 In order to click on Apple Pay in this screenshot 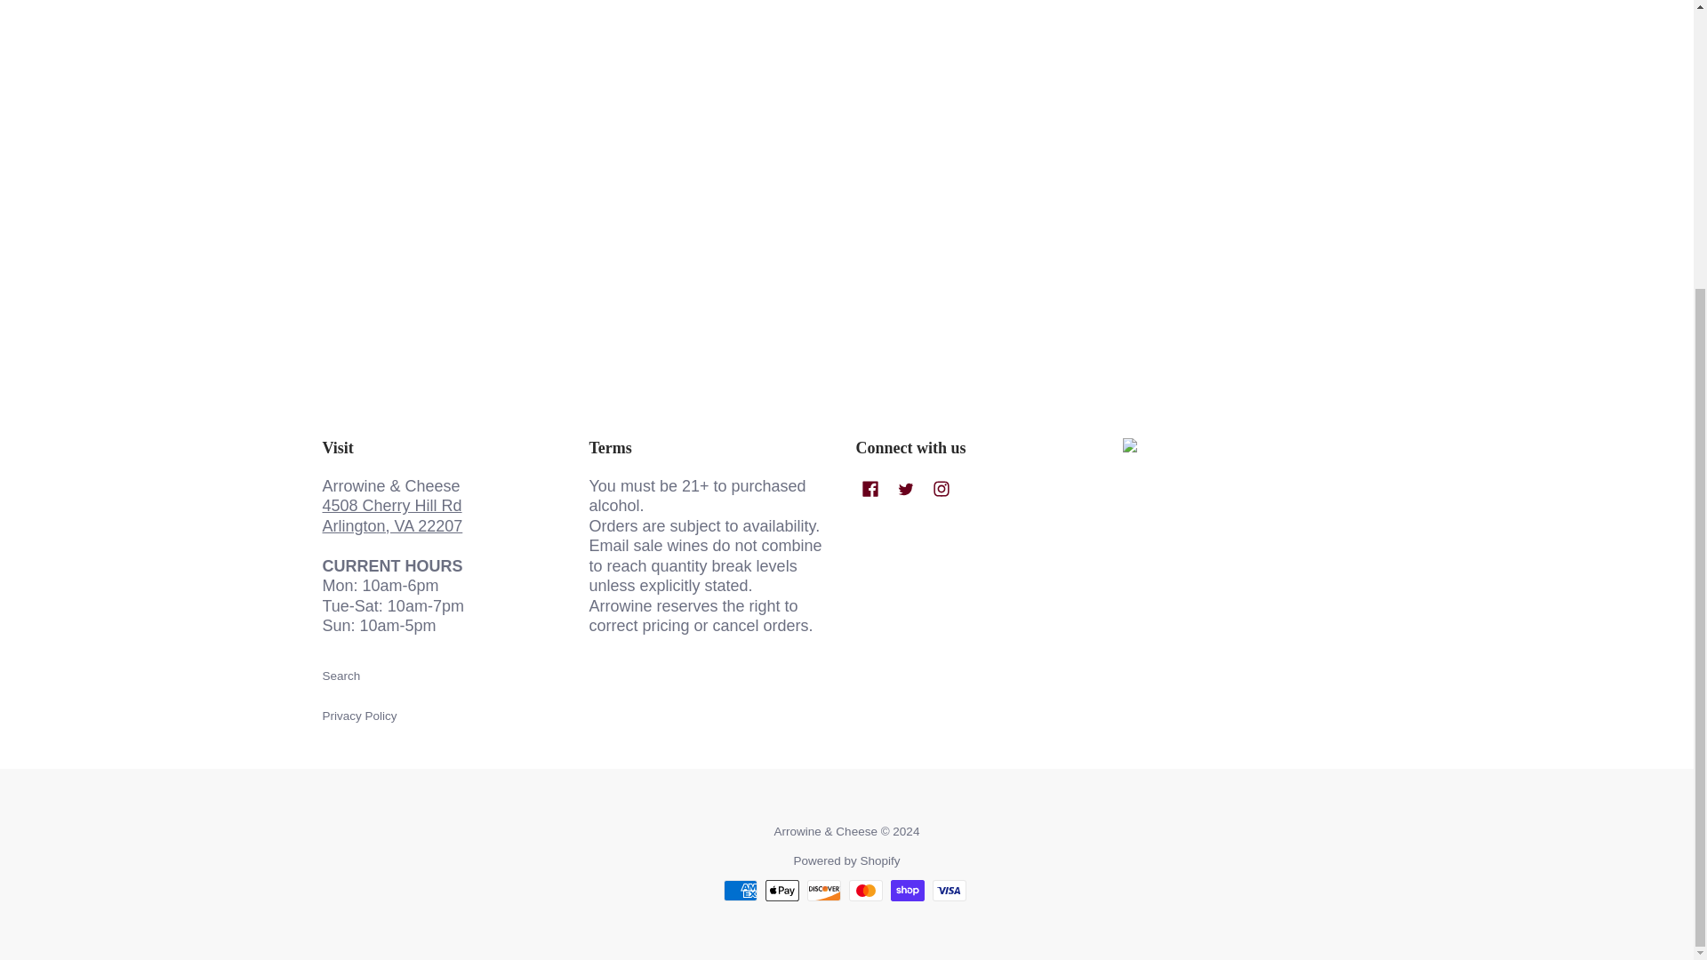, I will do `click(781, 891)`.